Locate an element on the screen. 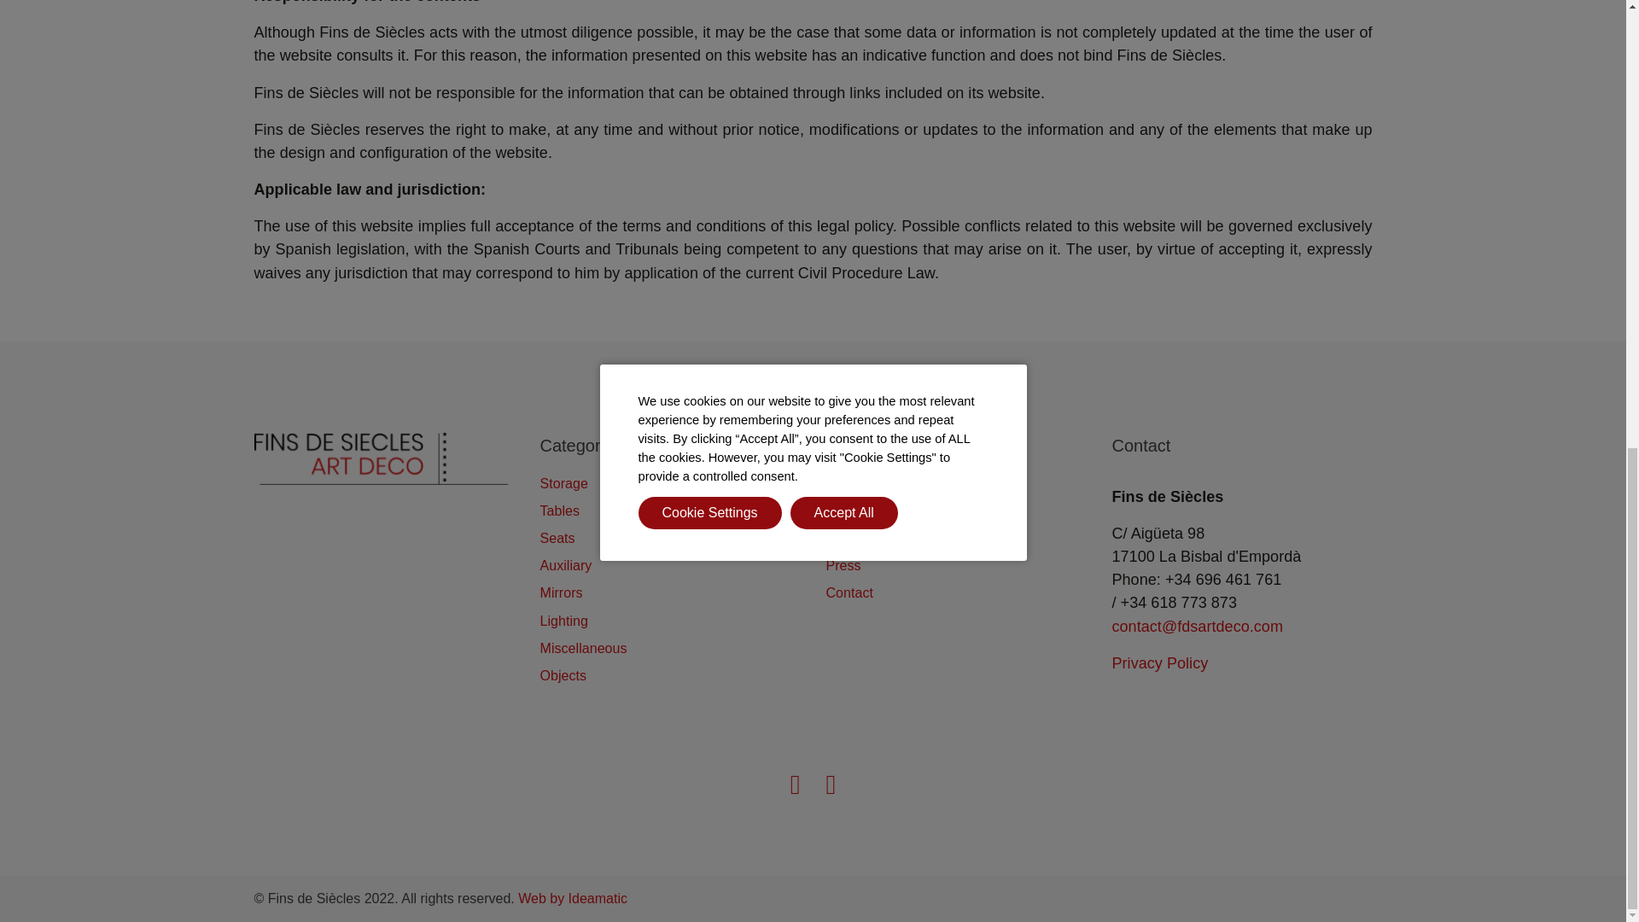 The width and height of the screenshot is (1639, 922). Mirrors is located at coordinates (560, 592).